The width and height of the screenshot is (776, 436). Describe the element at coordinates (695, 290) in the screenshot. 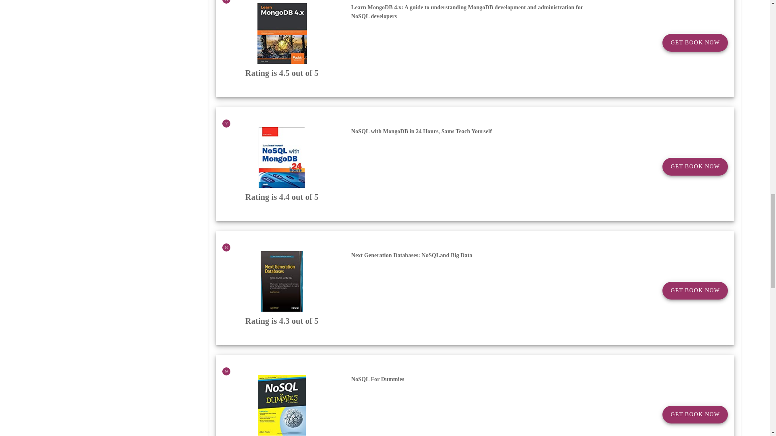

I see `GET BOOK NOW` at that location.